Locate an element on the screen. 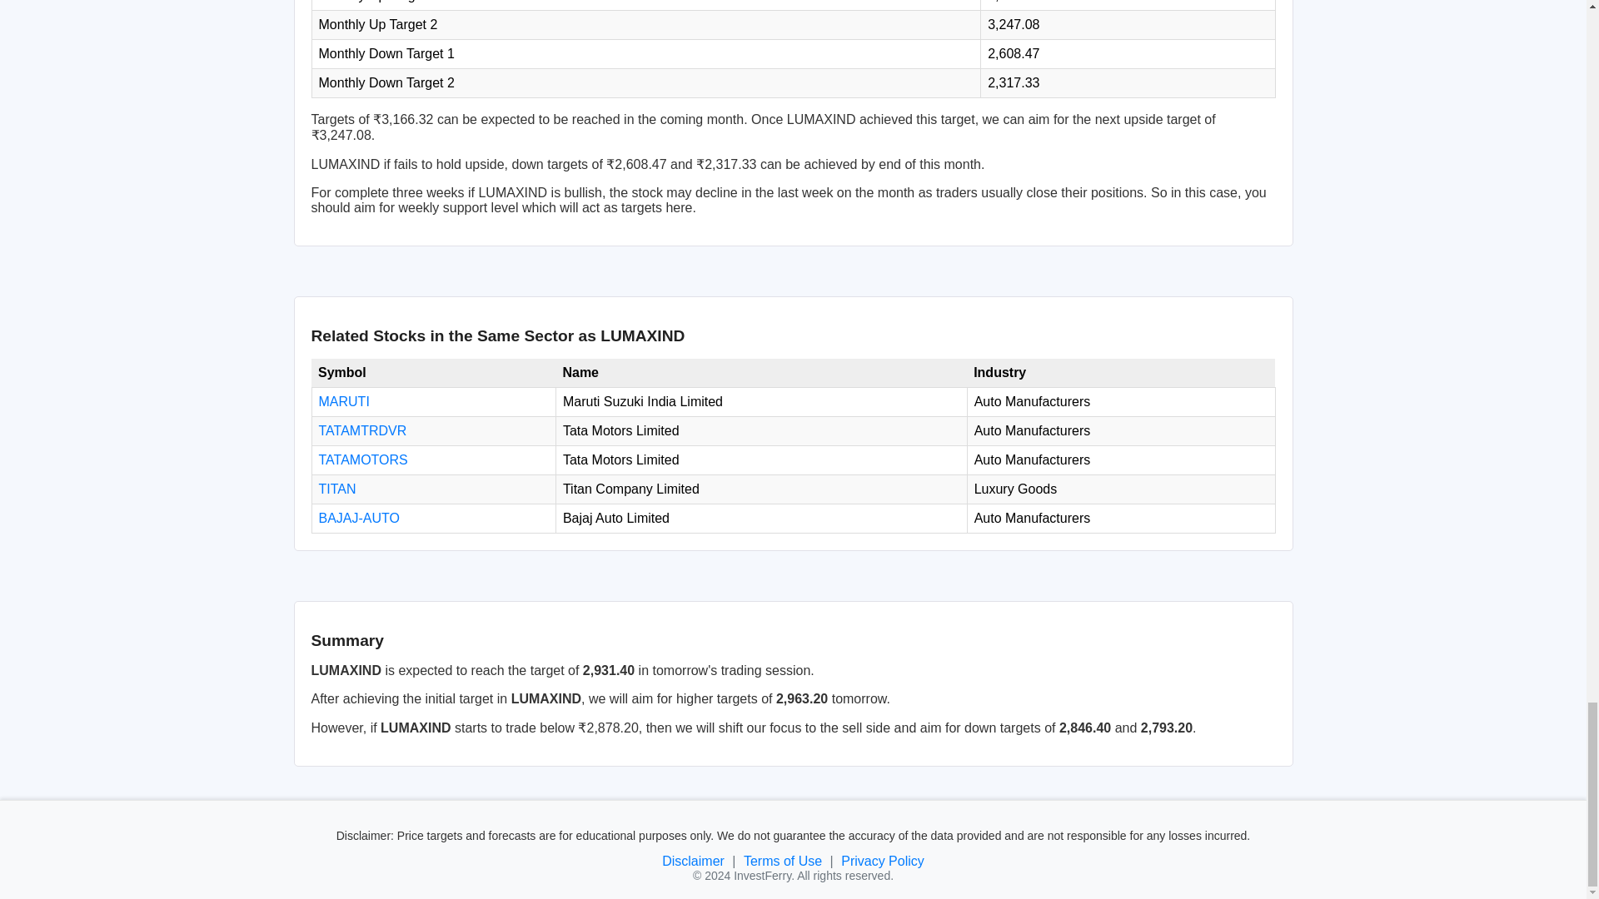 Image resolution: width=1599 pixels, height=899 pixels. Disclaimer is located at coordinates (693, 861).